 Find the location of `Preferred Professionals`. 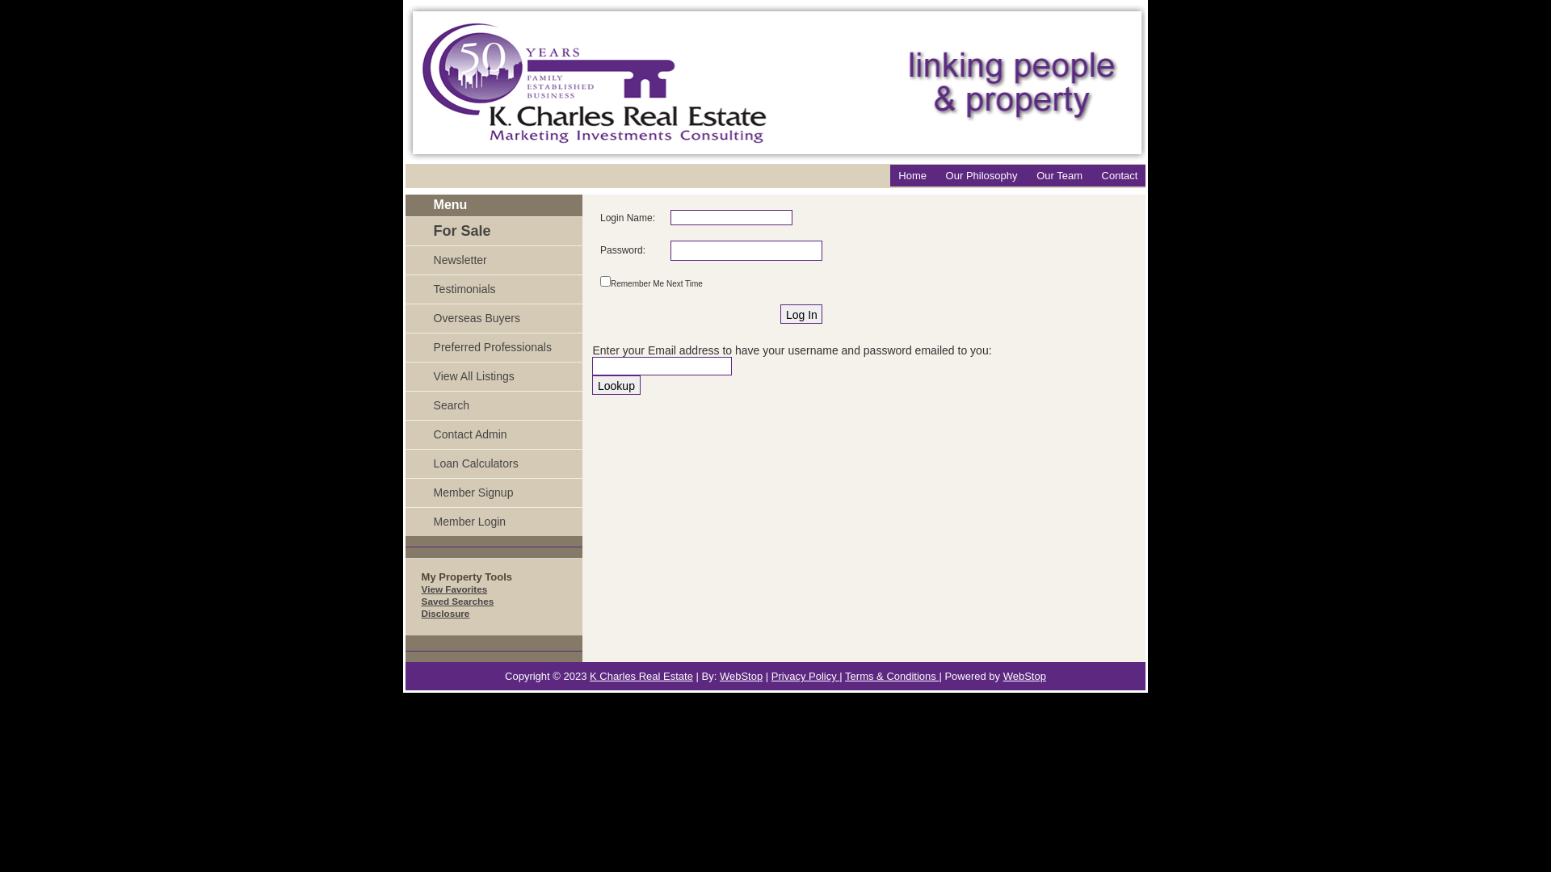

Preferred Professionals is located at coordinates (494, 347).